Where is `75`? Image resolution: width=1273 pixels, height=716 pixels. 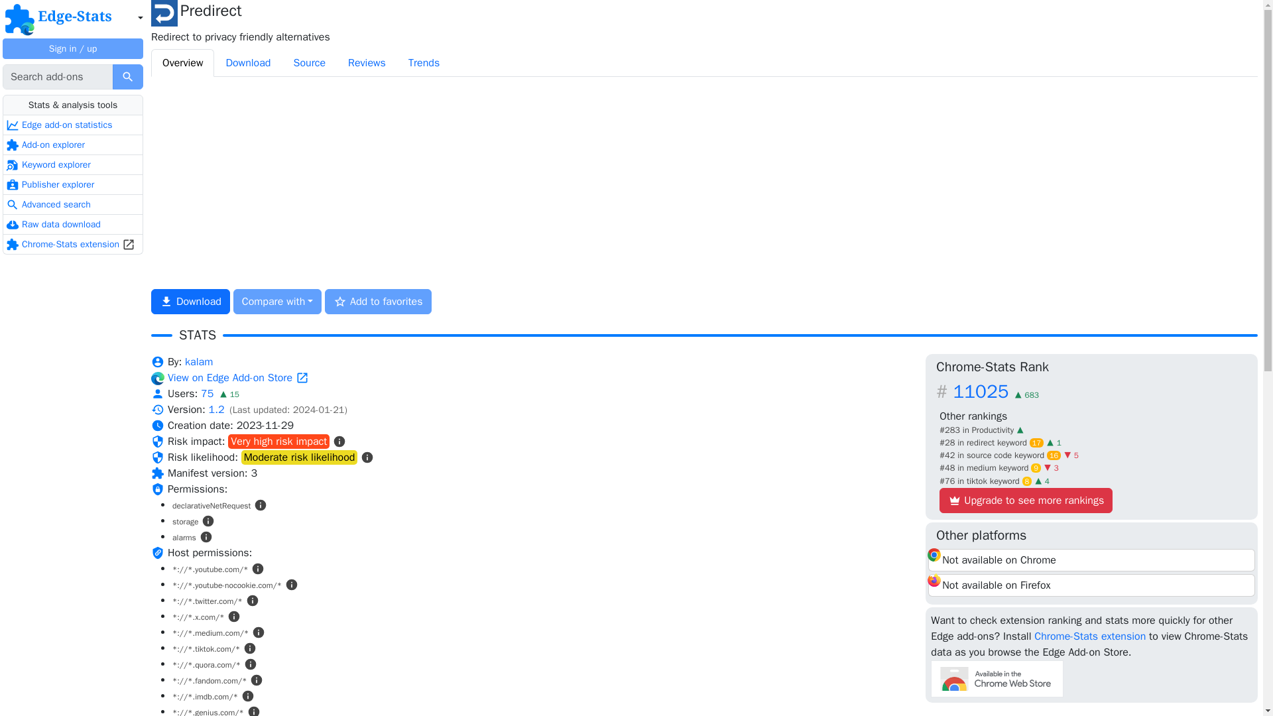
75 is located at coordinates (208, 394).